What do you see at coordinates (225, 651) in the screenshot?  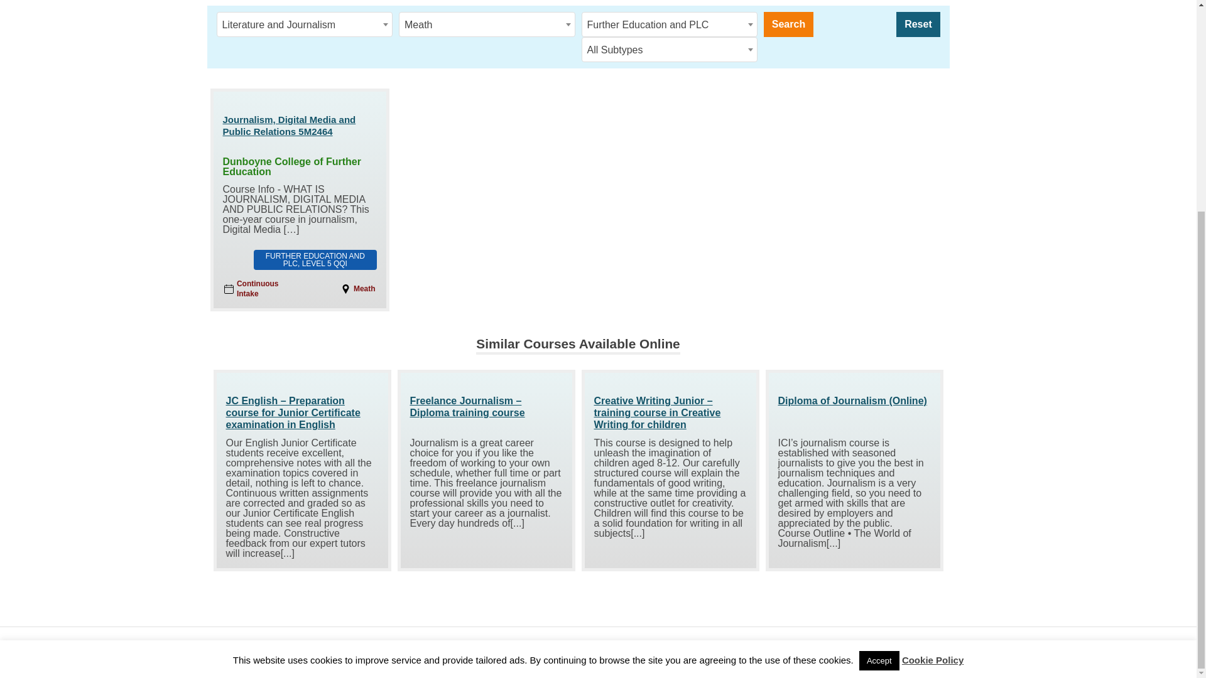 I see `Home` at bounding box center [225, 651].